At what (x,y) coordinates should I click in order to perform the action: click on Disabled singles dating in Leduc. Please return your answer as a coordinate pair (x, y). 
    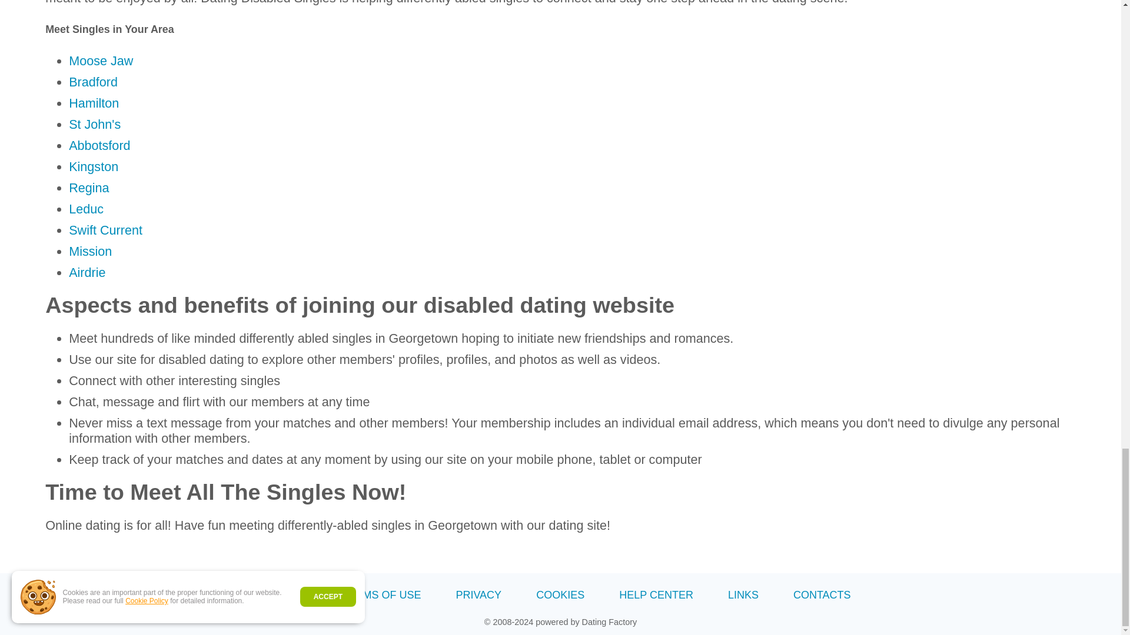
    Looking at the image, I should click on (86, 209).